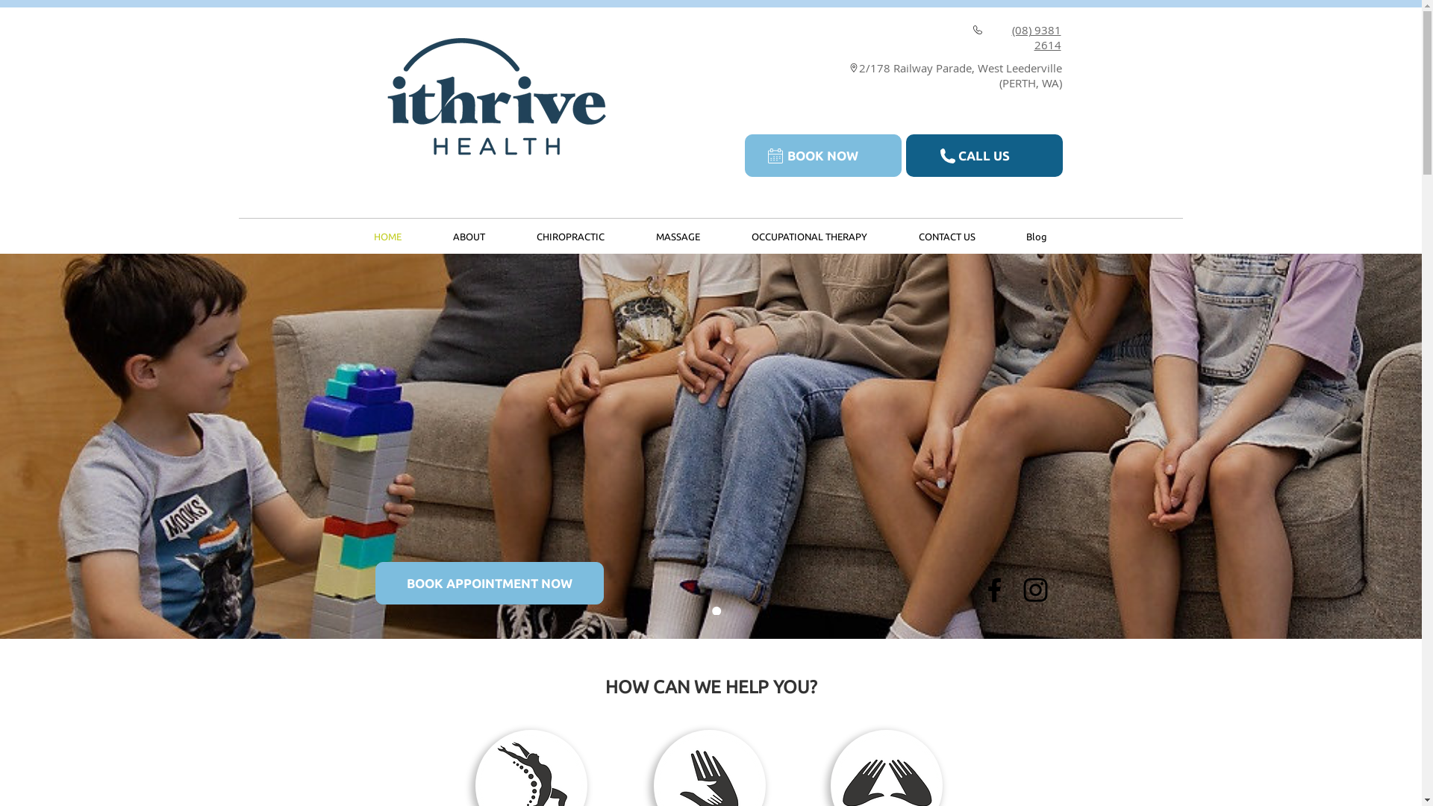  I want to click on iThrive Health, so click(490, 96).